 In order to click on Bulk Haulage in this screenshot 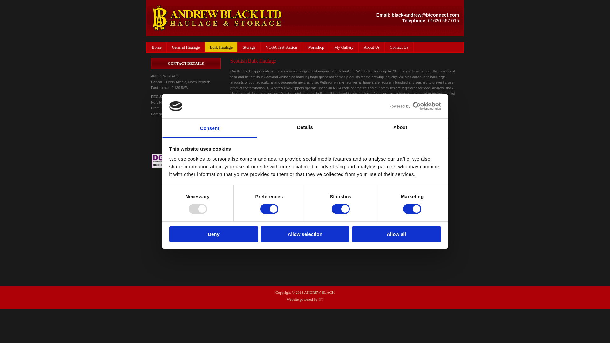, I will do `click(221, 47)`.